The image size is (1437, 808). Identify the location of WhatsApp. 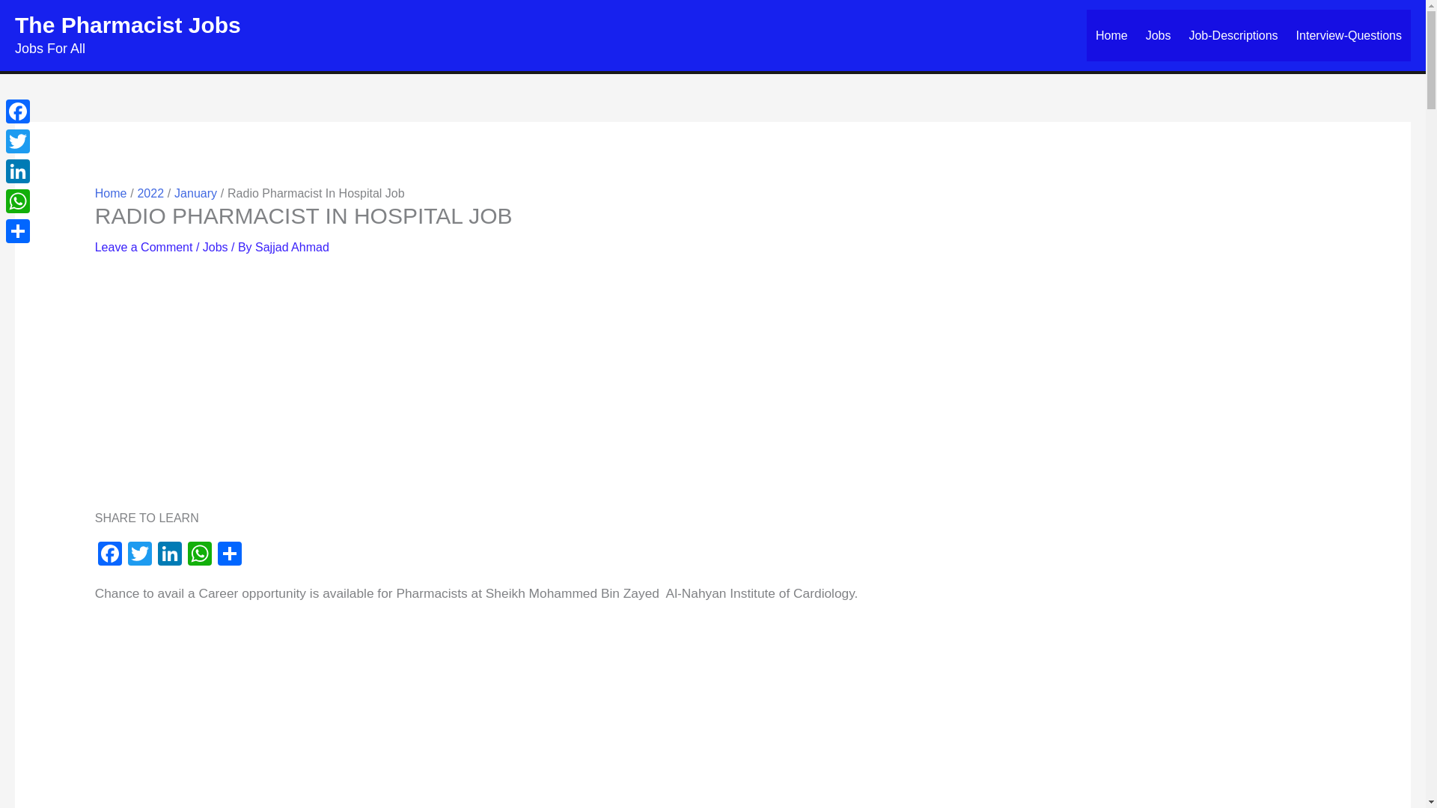
(199, 555).